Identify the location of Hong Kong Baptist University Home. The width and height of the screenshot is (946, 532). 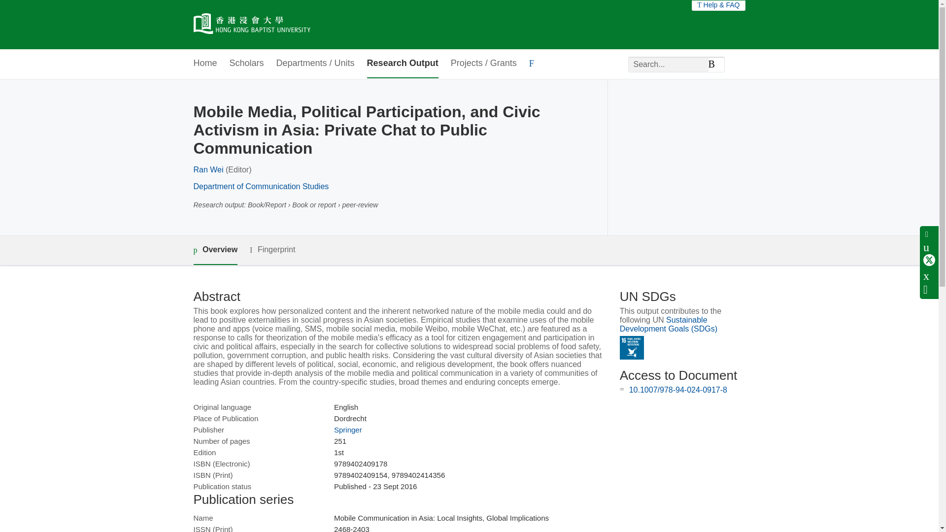
(251, 25).